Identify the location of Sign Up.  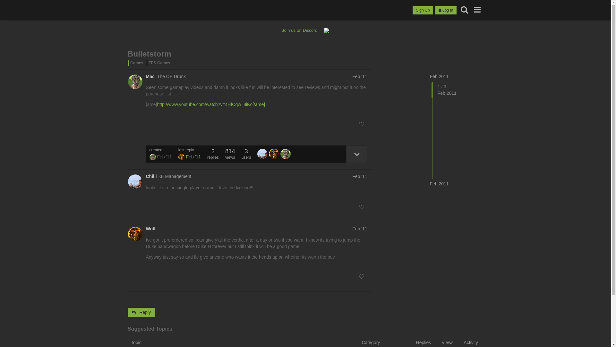
(423, 10).